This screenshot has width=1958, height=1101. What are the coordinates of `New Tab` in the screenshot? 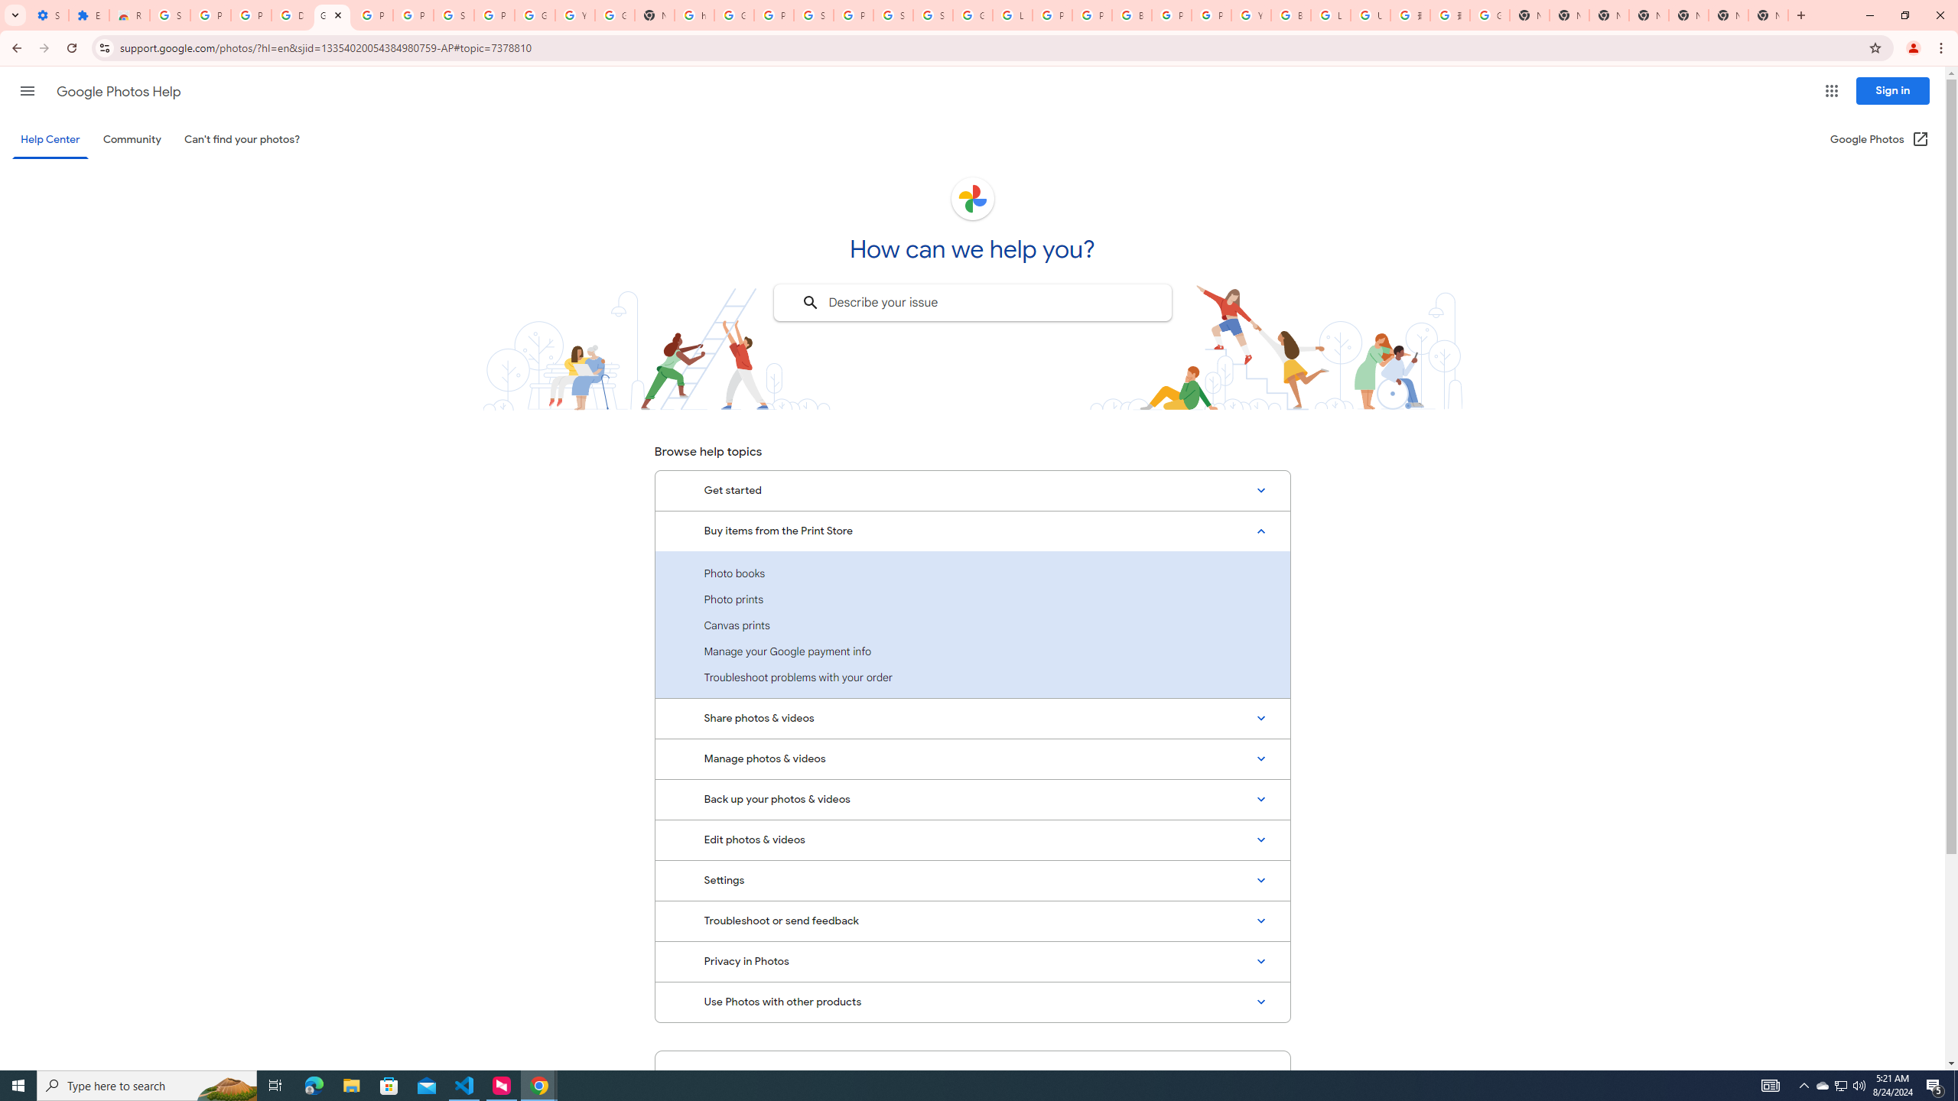 It's located at (1768, 15).